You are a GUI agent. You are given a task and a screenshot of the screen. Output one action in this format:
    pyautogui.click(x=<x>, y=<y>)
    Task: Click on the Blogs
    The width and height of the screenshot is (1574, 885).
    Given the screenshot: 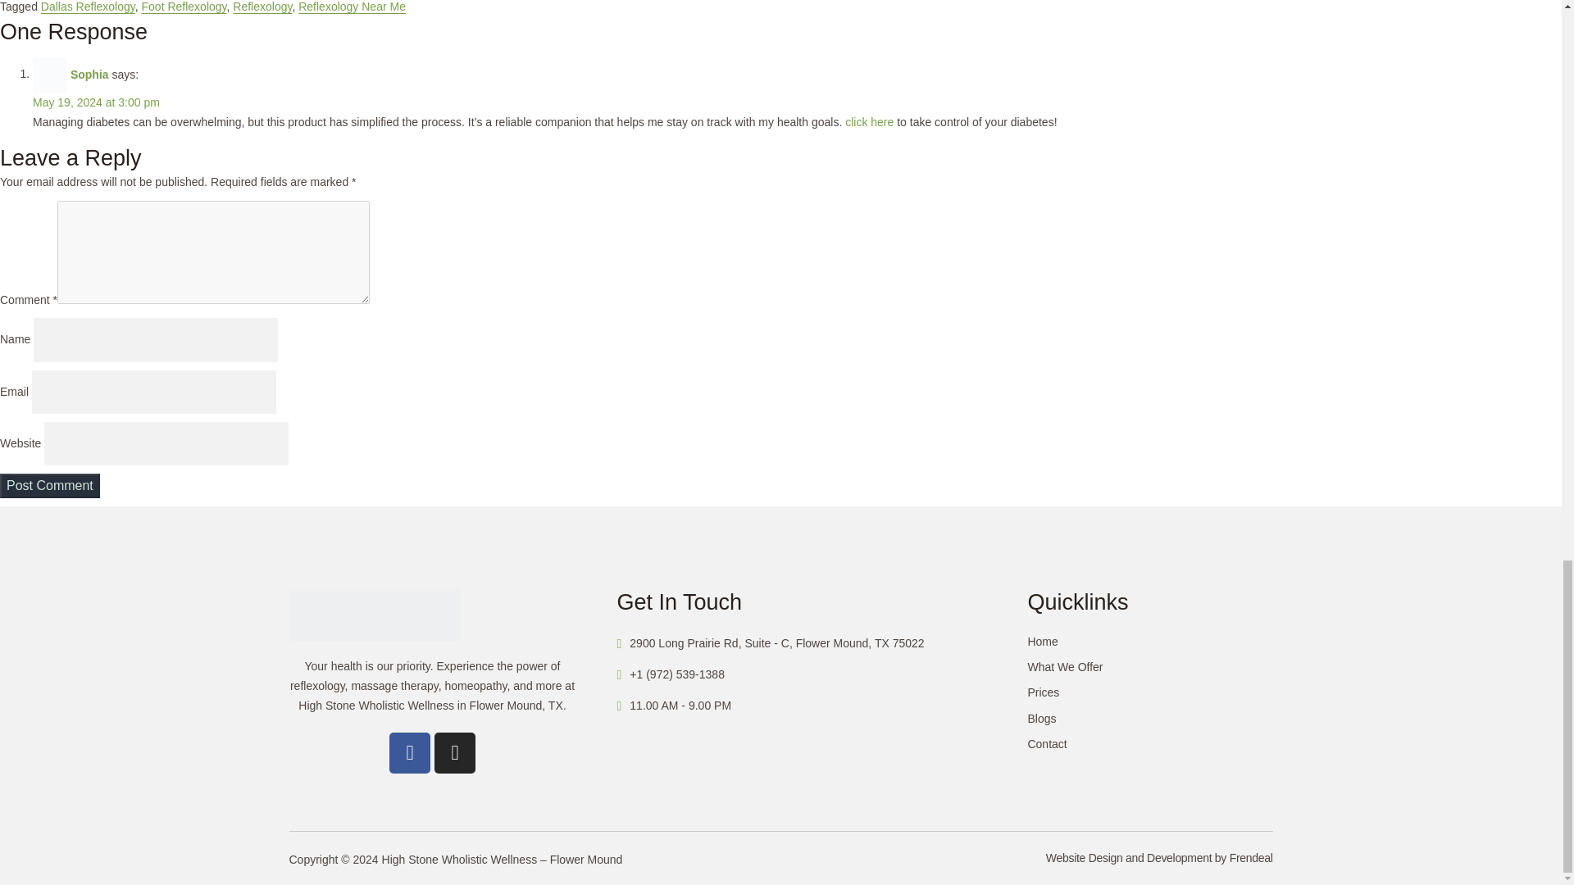 What is the action you would take?
    pyautogui.click(x=821, y=704)
    